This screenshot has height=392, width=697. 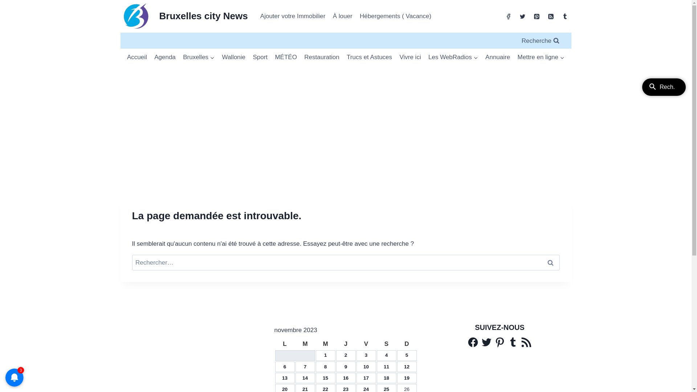 I want to click on Bruxelles city News, so click(x=184, y=16).